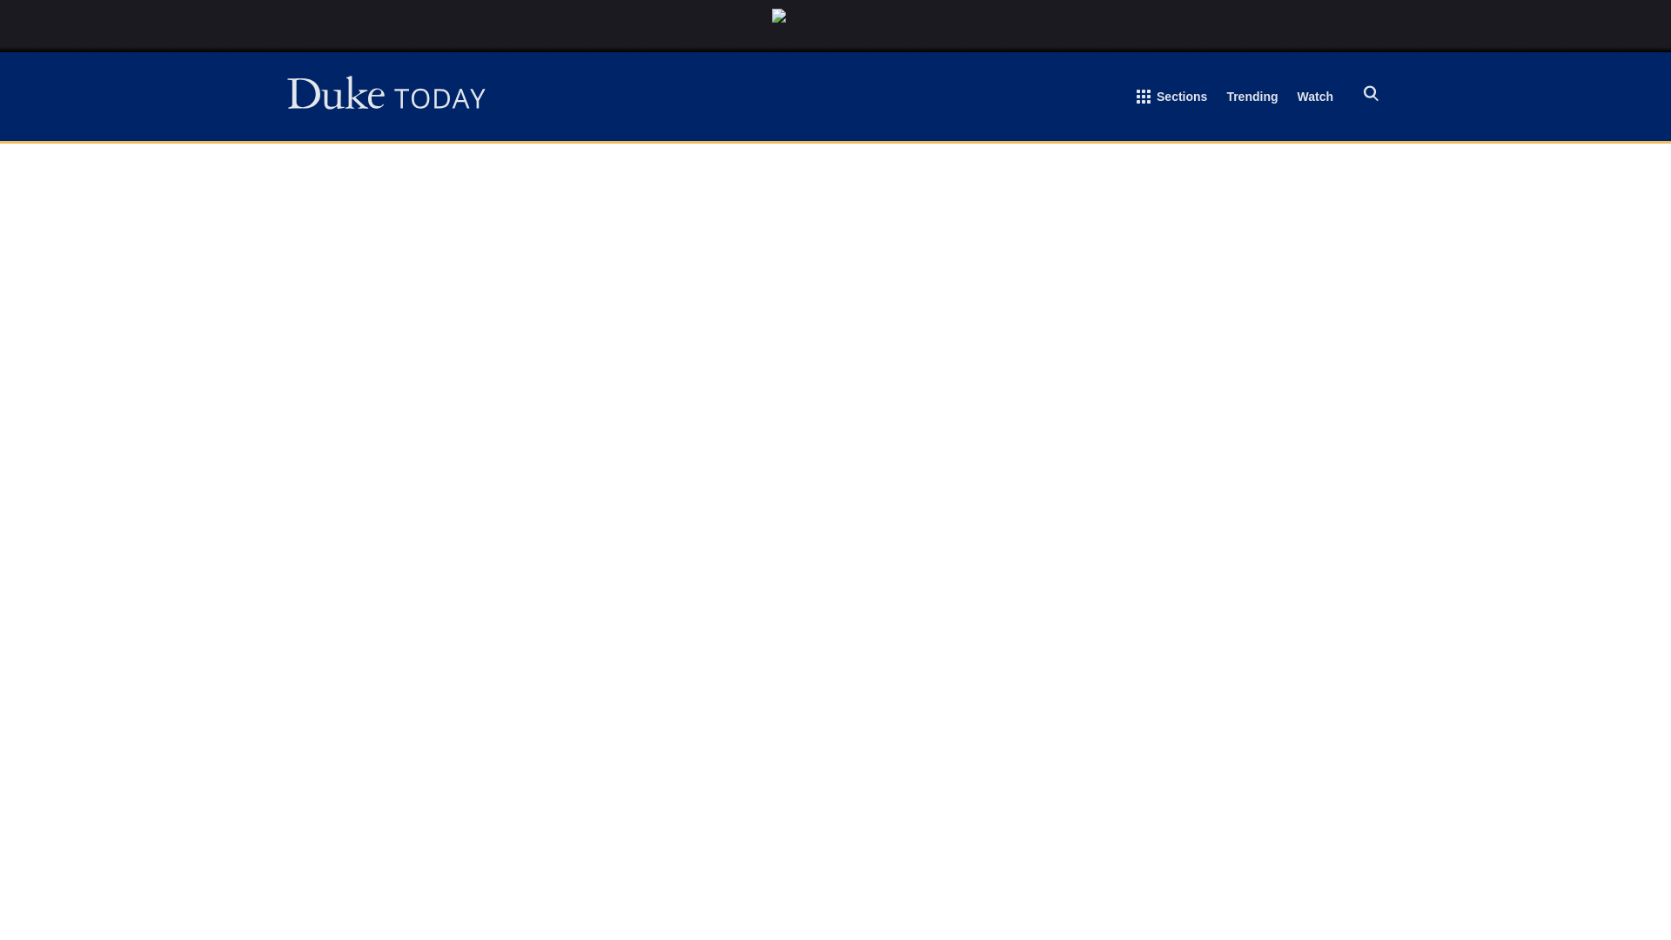  Describe the element at coordinates (1369, 96) in the screenshot. I see `Search` at that location.